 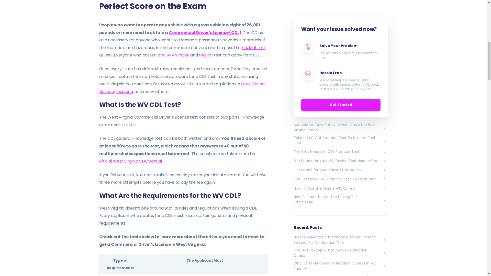 I want to click on regular, so click(x=206, y=55).